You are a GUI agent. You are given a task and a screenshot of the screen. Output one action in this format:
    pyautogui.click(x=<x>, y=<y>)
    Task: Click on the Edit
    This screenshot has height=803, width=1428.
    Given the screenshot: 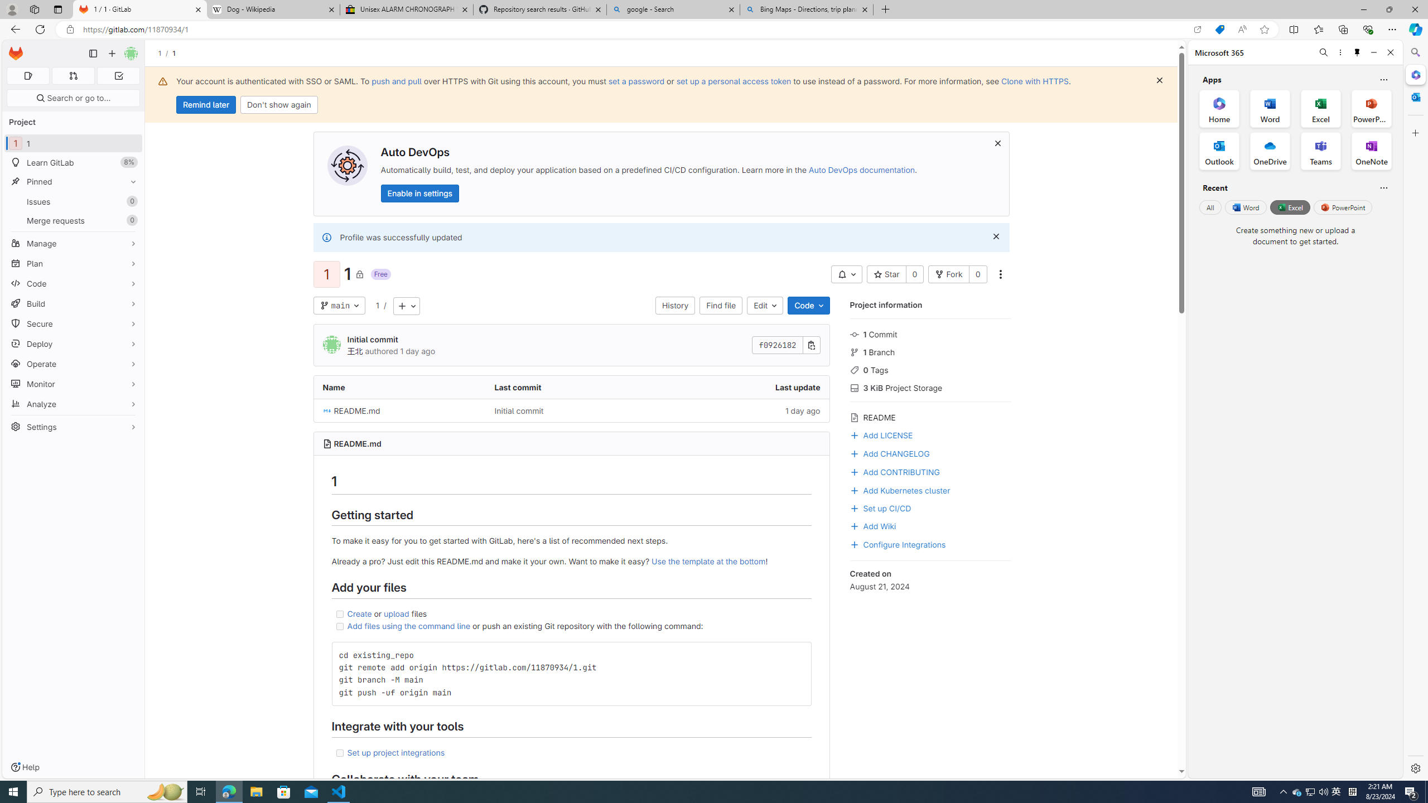 What is the action you would take?
    pyautogui.click(x=765, y=306)
    